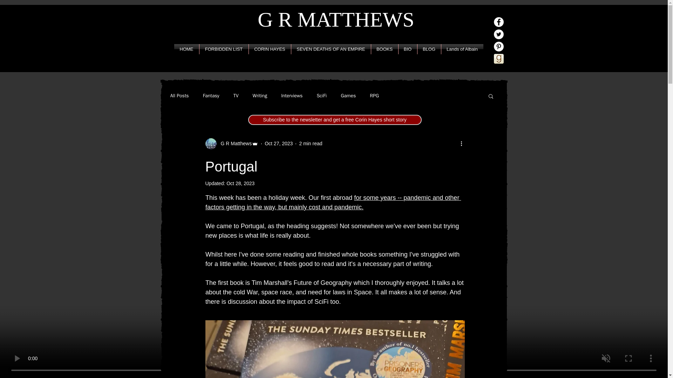 This screenshot has height=378, width=673. I want to click on BLOG, so click(429, 49).